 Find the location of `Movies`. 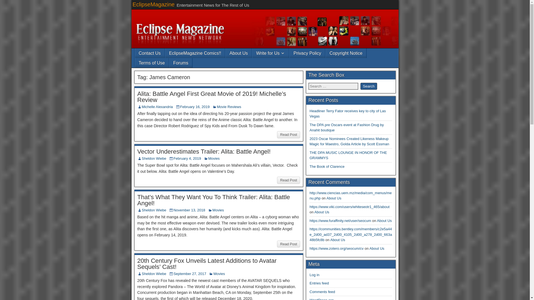

Movies is located at coordinates (219, 274).